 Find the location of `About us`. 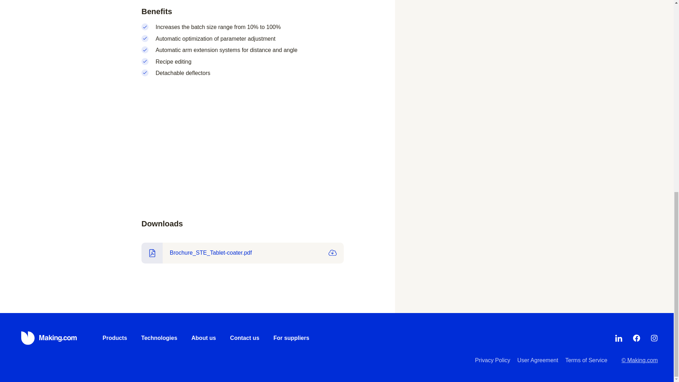

About us is located at coordinates (204, 338).